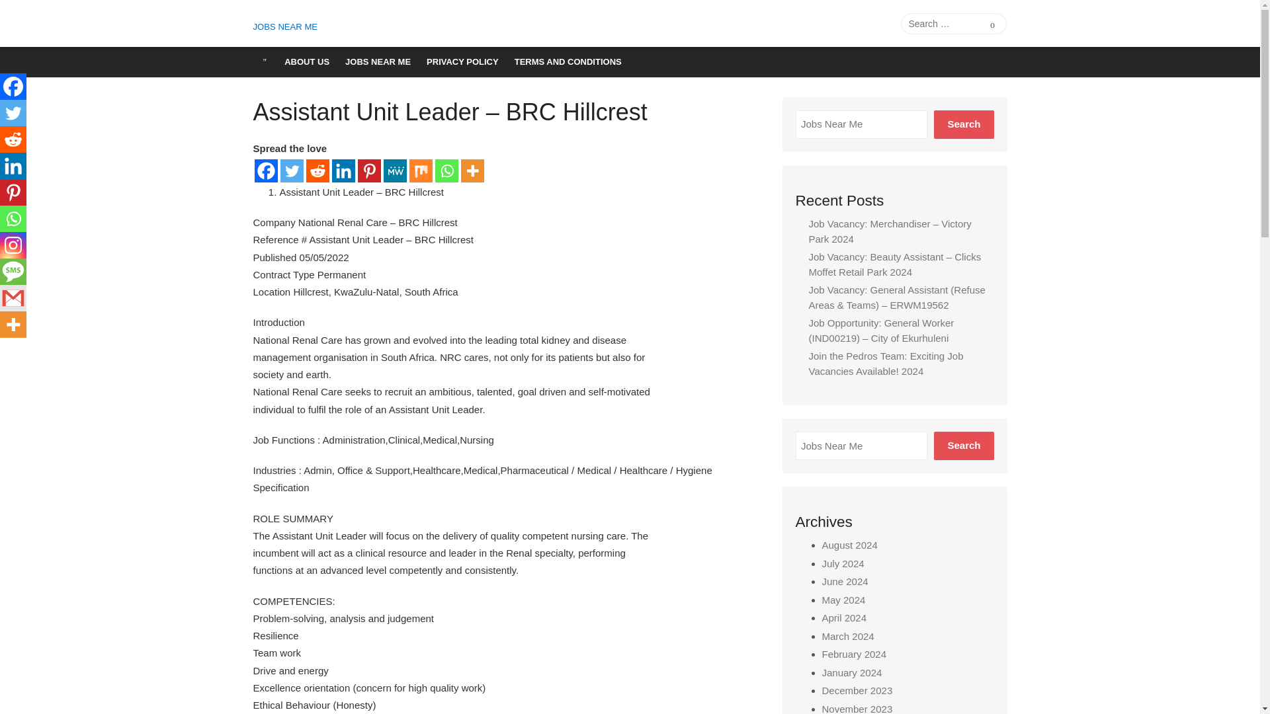  I want to click on PRIVACY POLICY, so click(463, 62).